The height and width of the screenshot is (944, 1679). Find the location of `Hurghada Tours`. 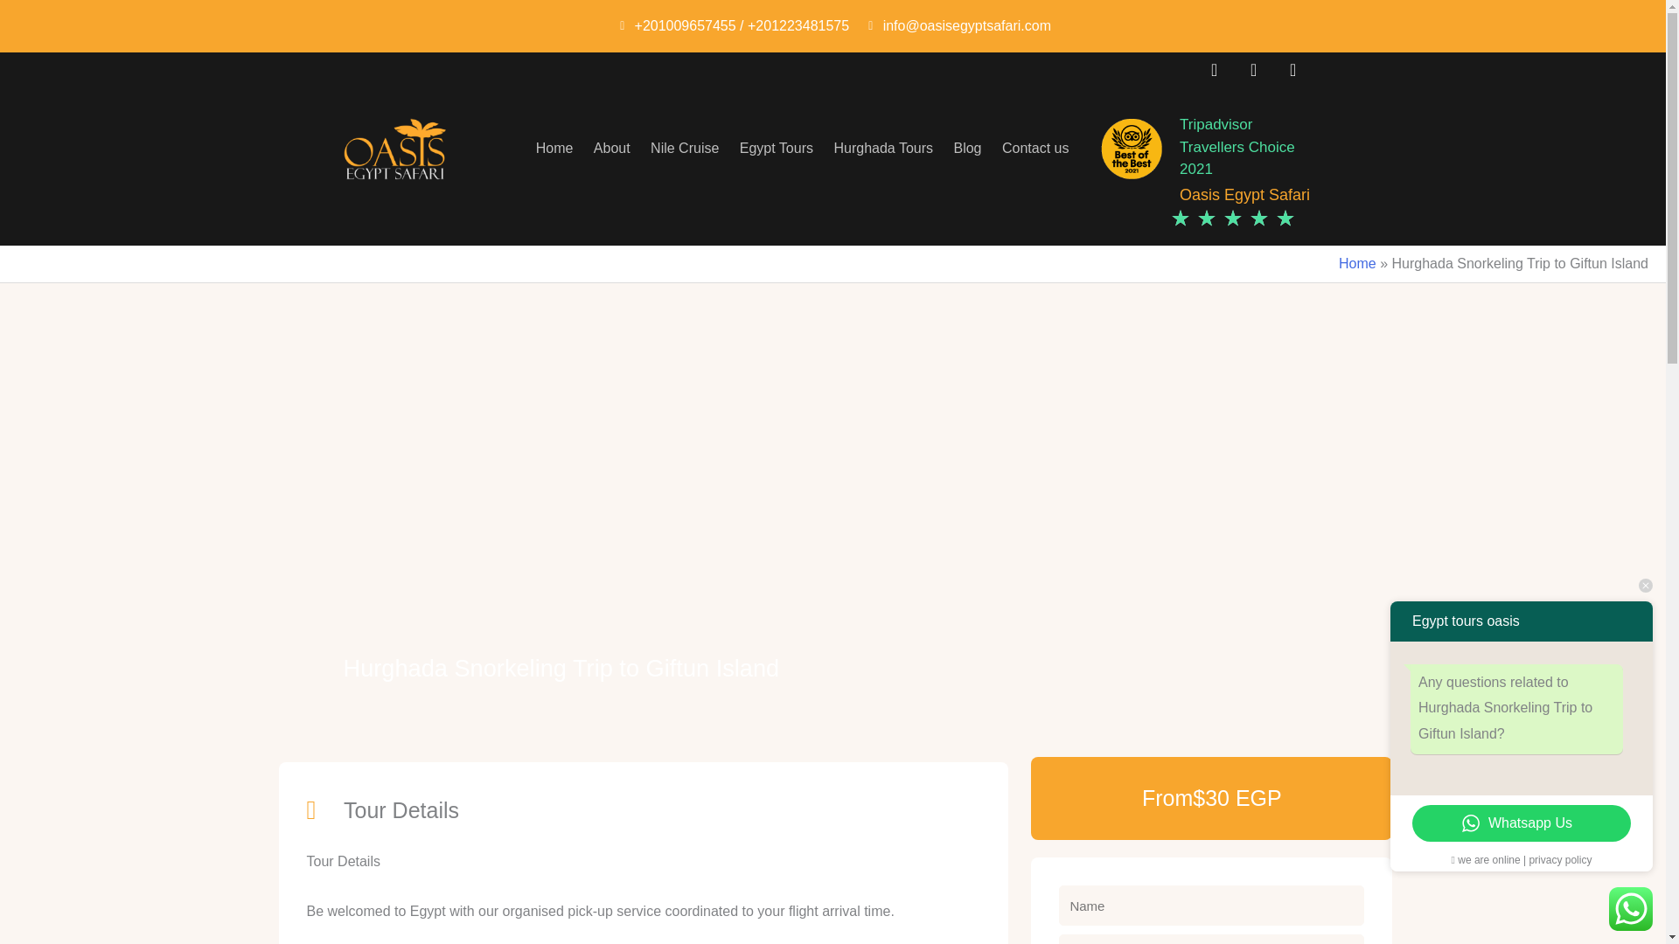

Hurghada Tours is located at coordinates (883, 149).